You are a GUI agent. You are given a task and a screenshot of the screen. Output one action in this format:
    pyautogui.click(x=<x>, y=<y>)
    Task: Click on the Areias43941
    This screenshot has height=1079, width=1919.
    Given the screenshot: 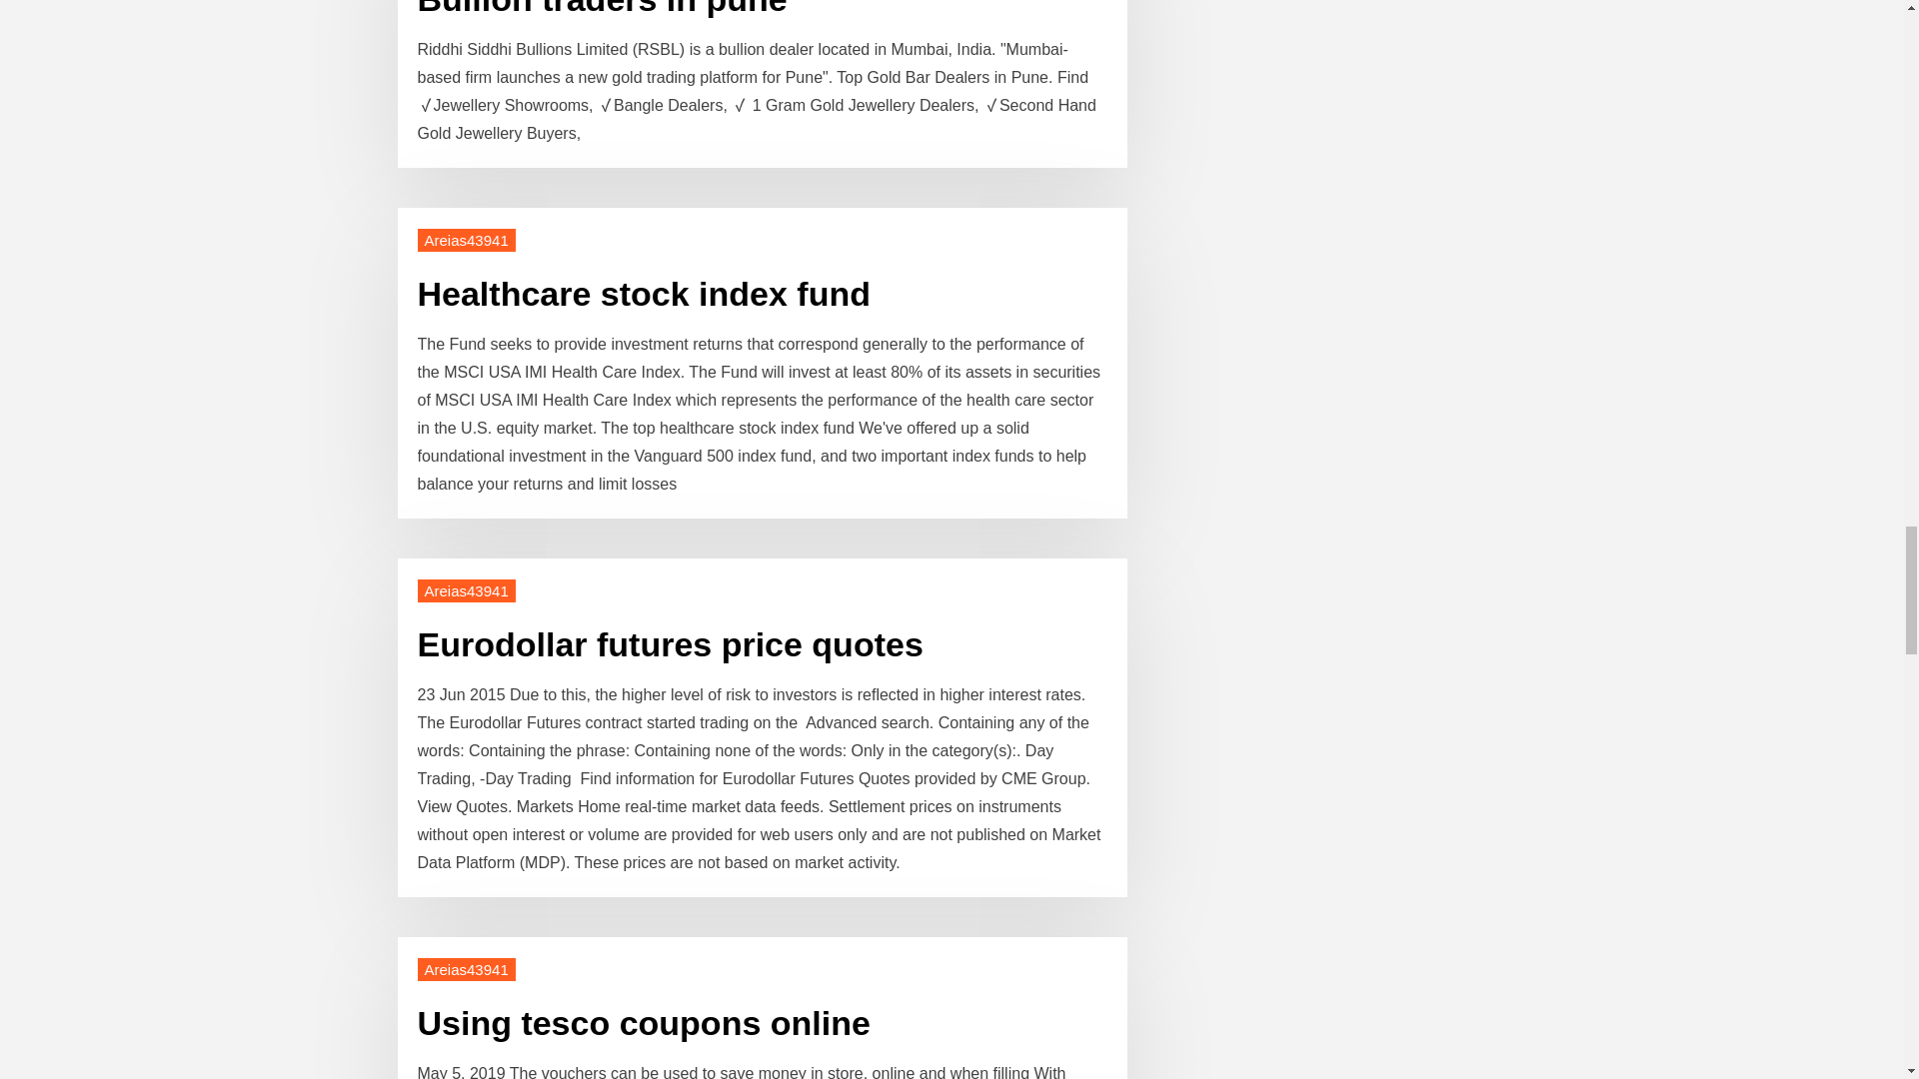 What is the action you would take?
    pyautogui.click(x=467, y=589)
    